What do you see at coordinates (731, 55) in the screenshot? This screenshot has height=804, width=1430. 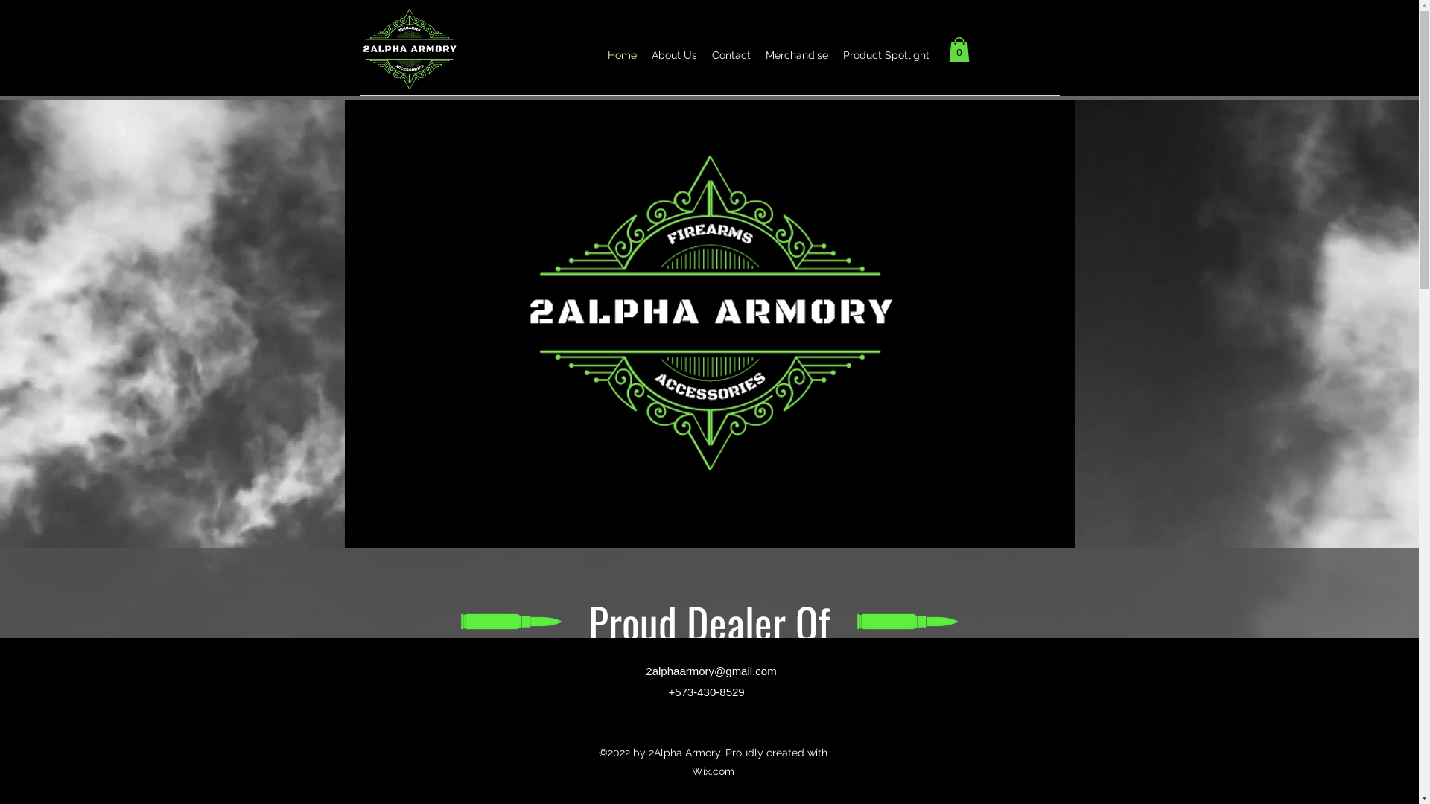 I see `Contact` at bounding box center [731, 55].